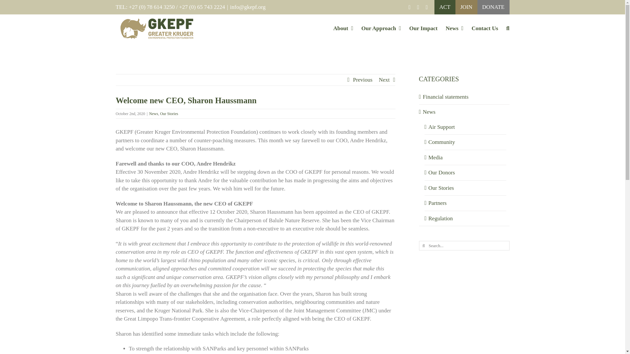 The image size is (630, 354). What do you see at coordinates (423, 28) in the screenshot?
I see `Our Impact` at bounding box center [423, 28].